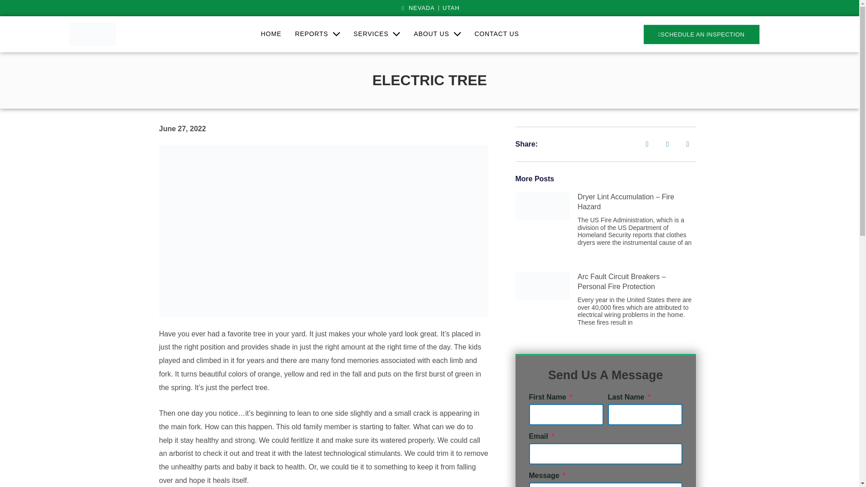 The height and width of the screenshot is (487, 866). I want to click on SERVICES, so click(377, 34).